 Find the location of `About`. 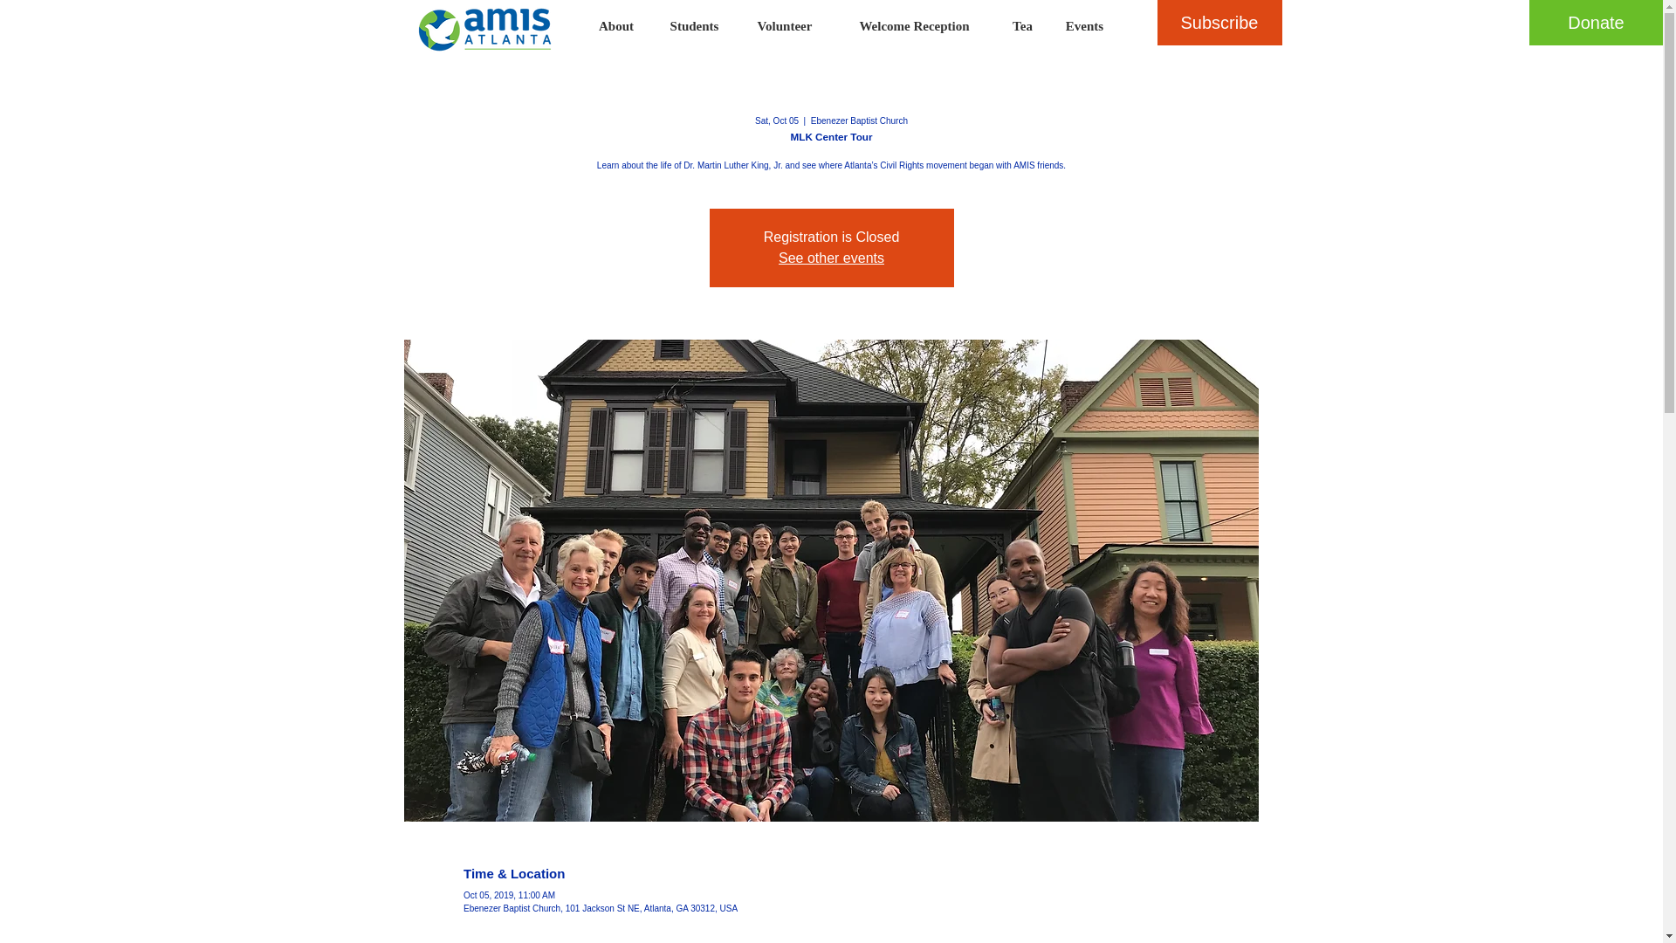

About is located at coordinates (615, 26).